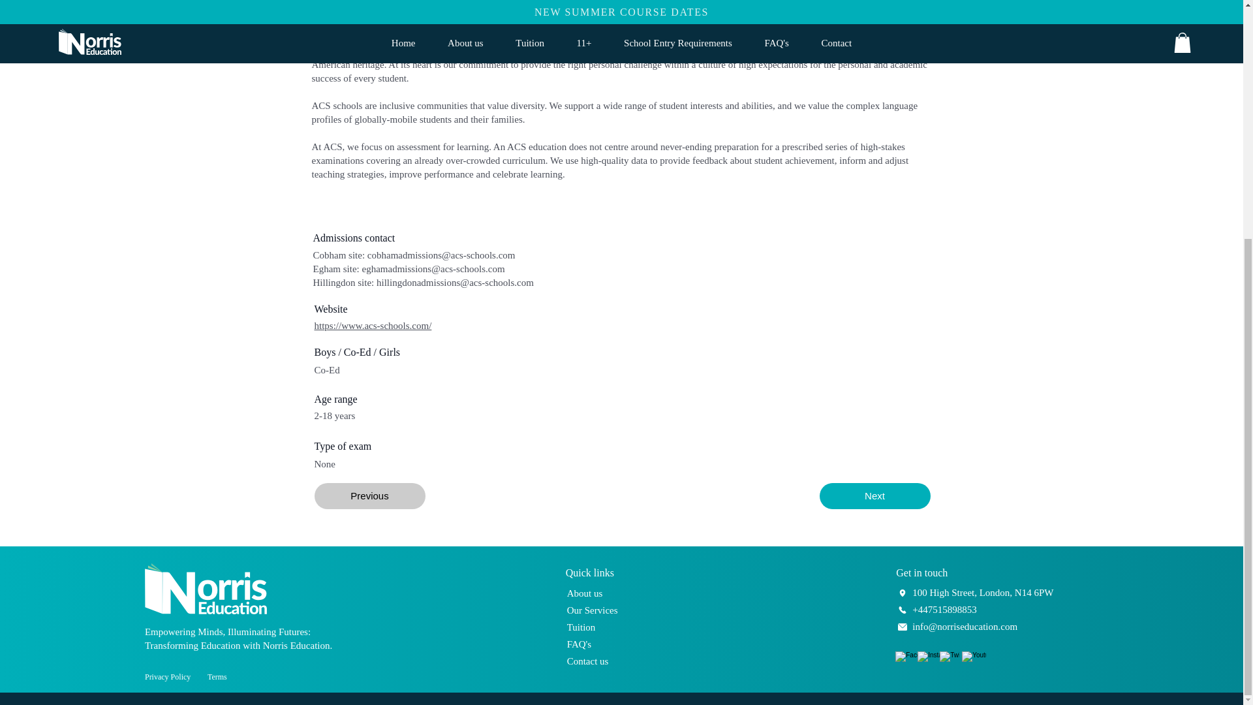 This screenshot has width=1253, height=705. What do you see at coordinates (217, 677) in the screenshot?
I see `Terms` at bounding box center [217, 677].